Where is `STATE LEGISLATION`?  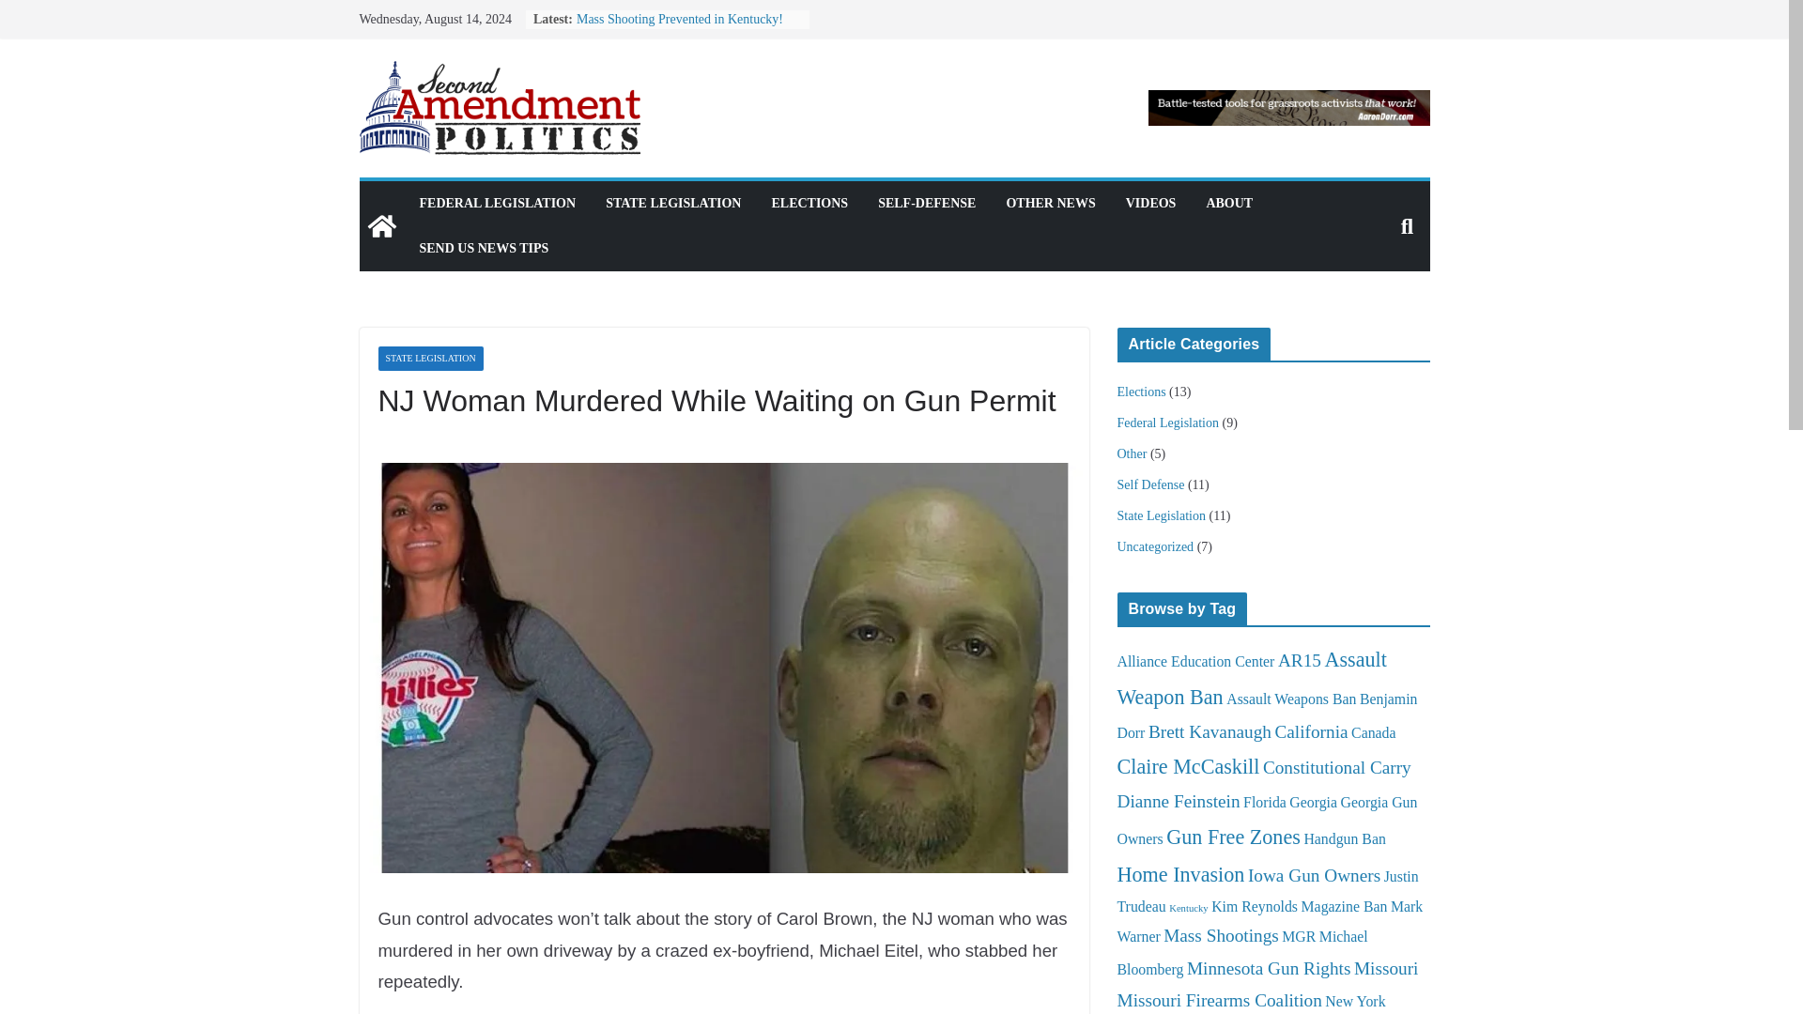 STATE LEGISLATION is located at coordinates (673, 204).